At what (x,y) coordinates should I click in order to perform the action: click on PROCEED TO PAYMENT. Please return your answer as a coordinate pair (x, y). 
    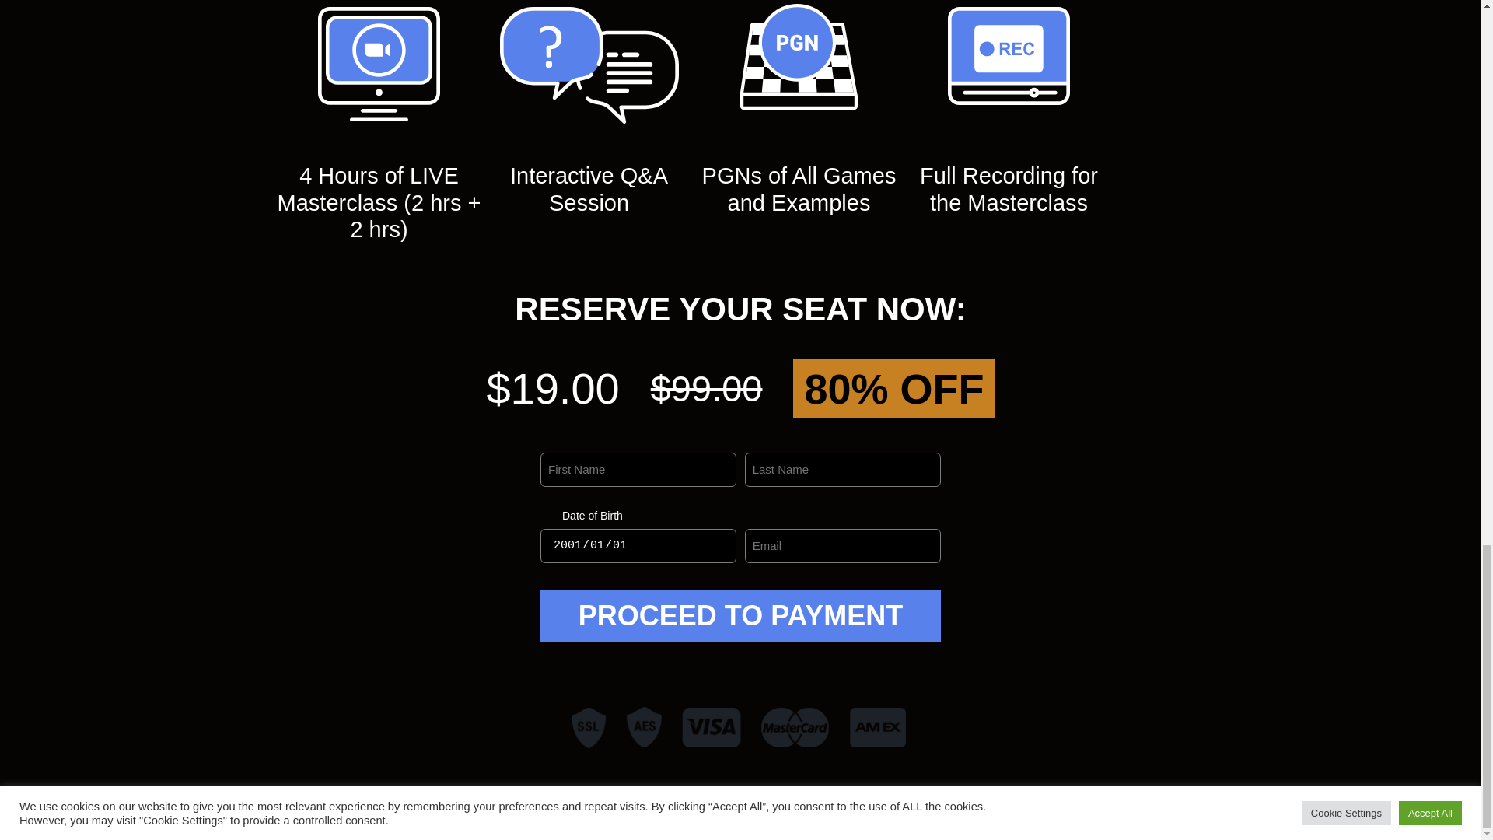
    Looking at the image, I should click on (740, 616).